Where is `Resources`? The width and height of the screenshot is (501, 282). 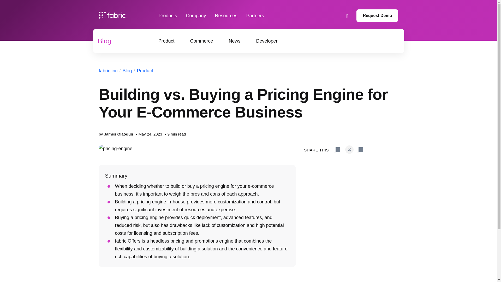 Resources is located at coordinates (226, 16).